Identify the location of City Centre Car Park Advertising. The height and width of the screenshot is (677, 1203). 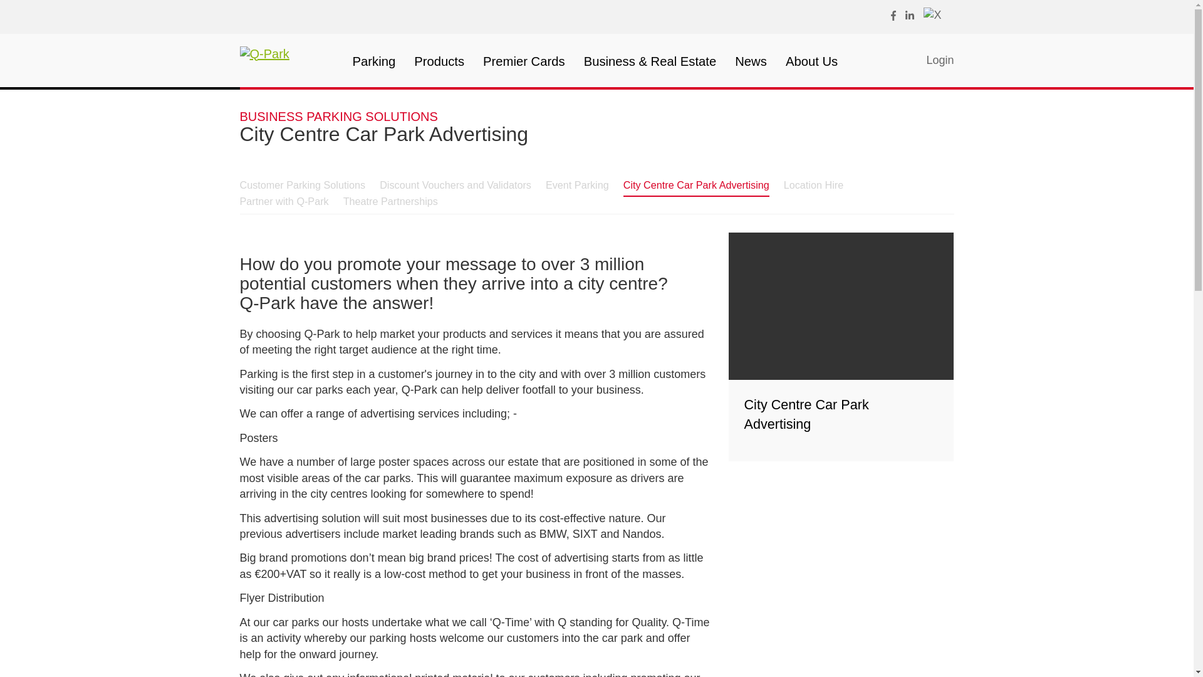
(696, 186).